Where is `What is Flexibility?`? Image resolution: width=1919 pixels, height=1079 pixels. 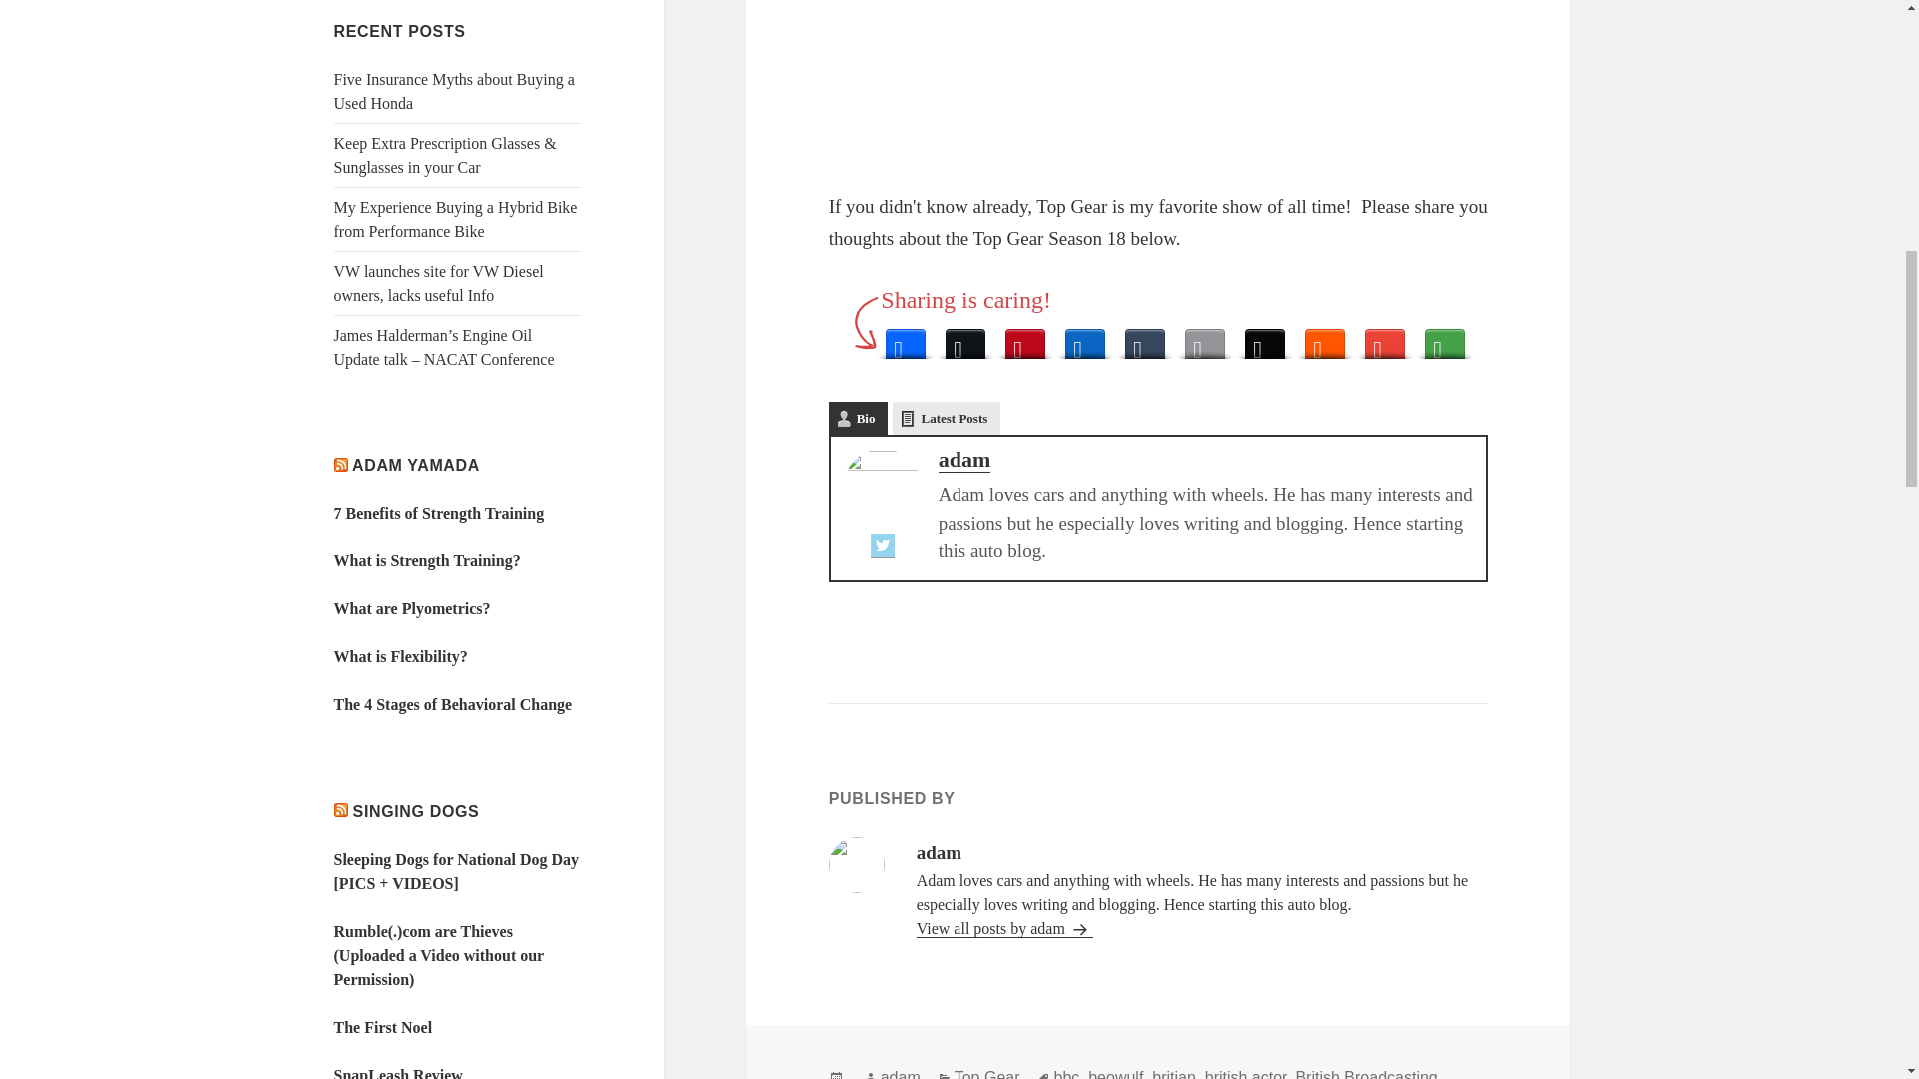
What is Flexibility? is located at coordinates (401, 657).